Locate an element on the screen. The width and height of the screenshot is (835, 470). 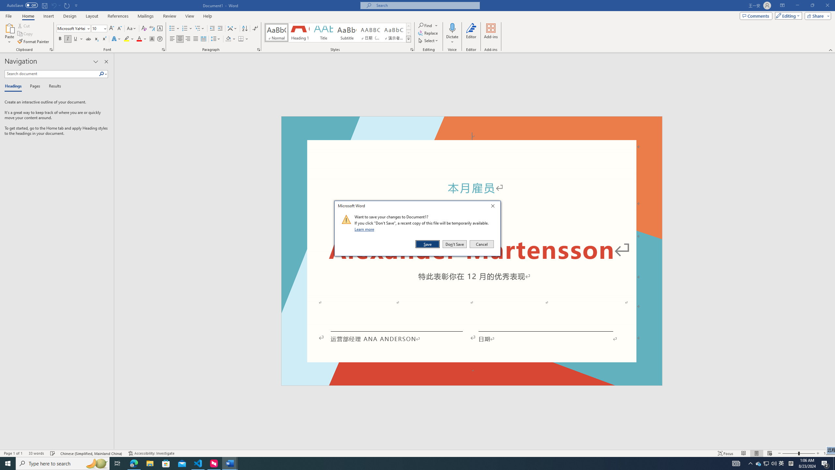
Start is located at coordinates (8, 463).